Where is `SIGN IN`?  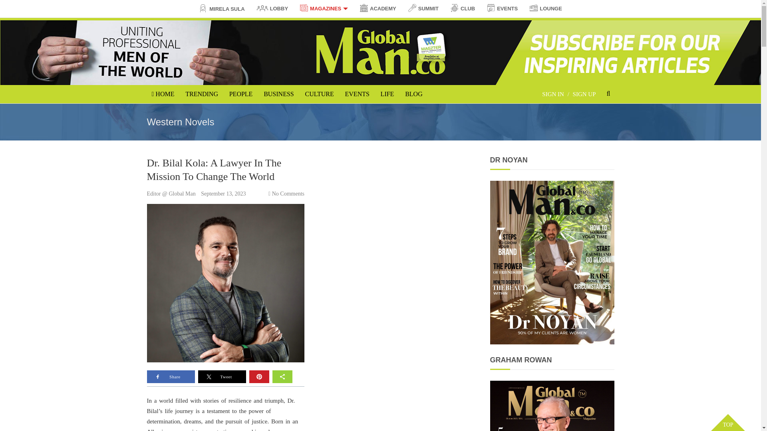
SIGN IN is located at coordinates (553, 93).